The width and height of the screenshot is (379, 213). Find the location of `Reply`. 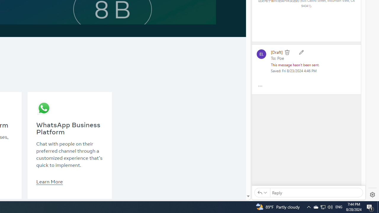

Reply is located at coordinates (316, 192).